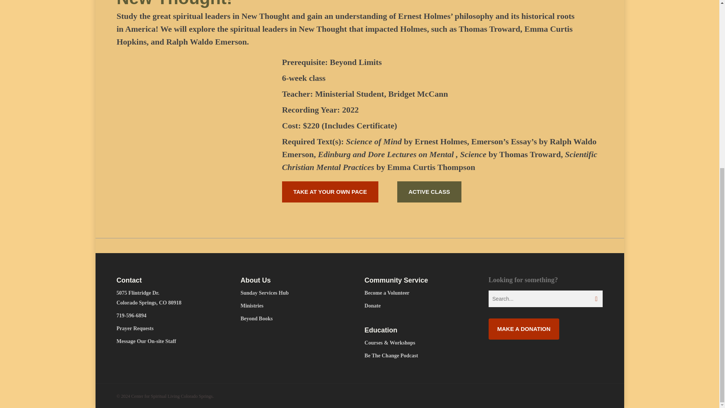  I want to click on MAKE A DONATION, so click(524, 329).